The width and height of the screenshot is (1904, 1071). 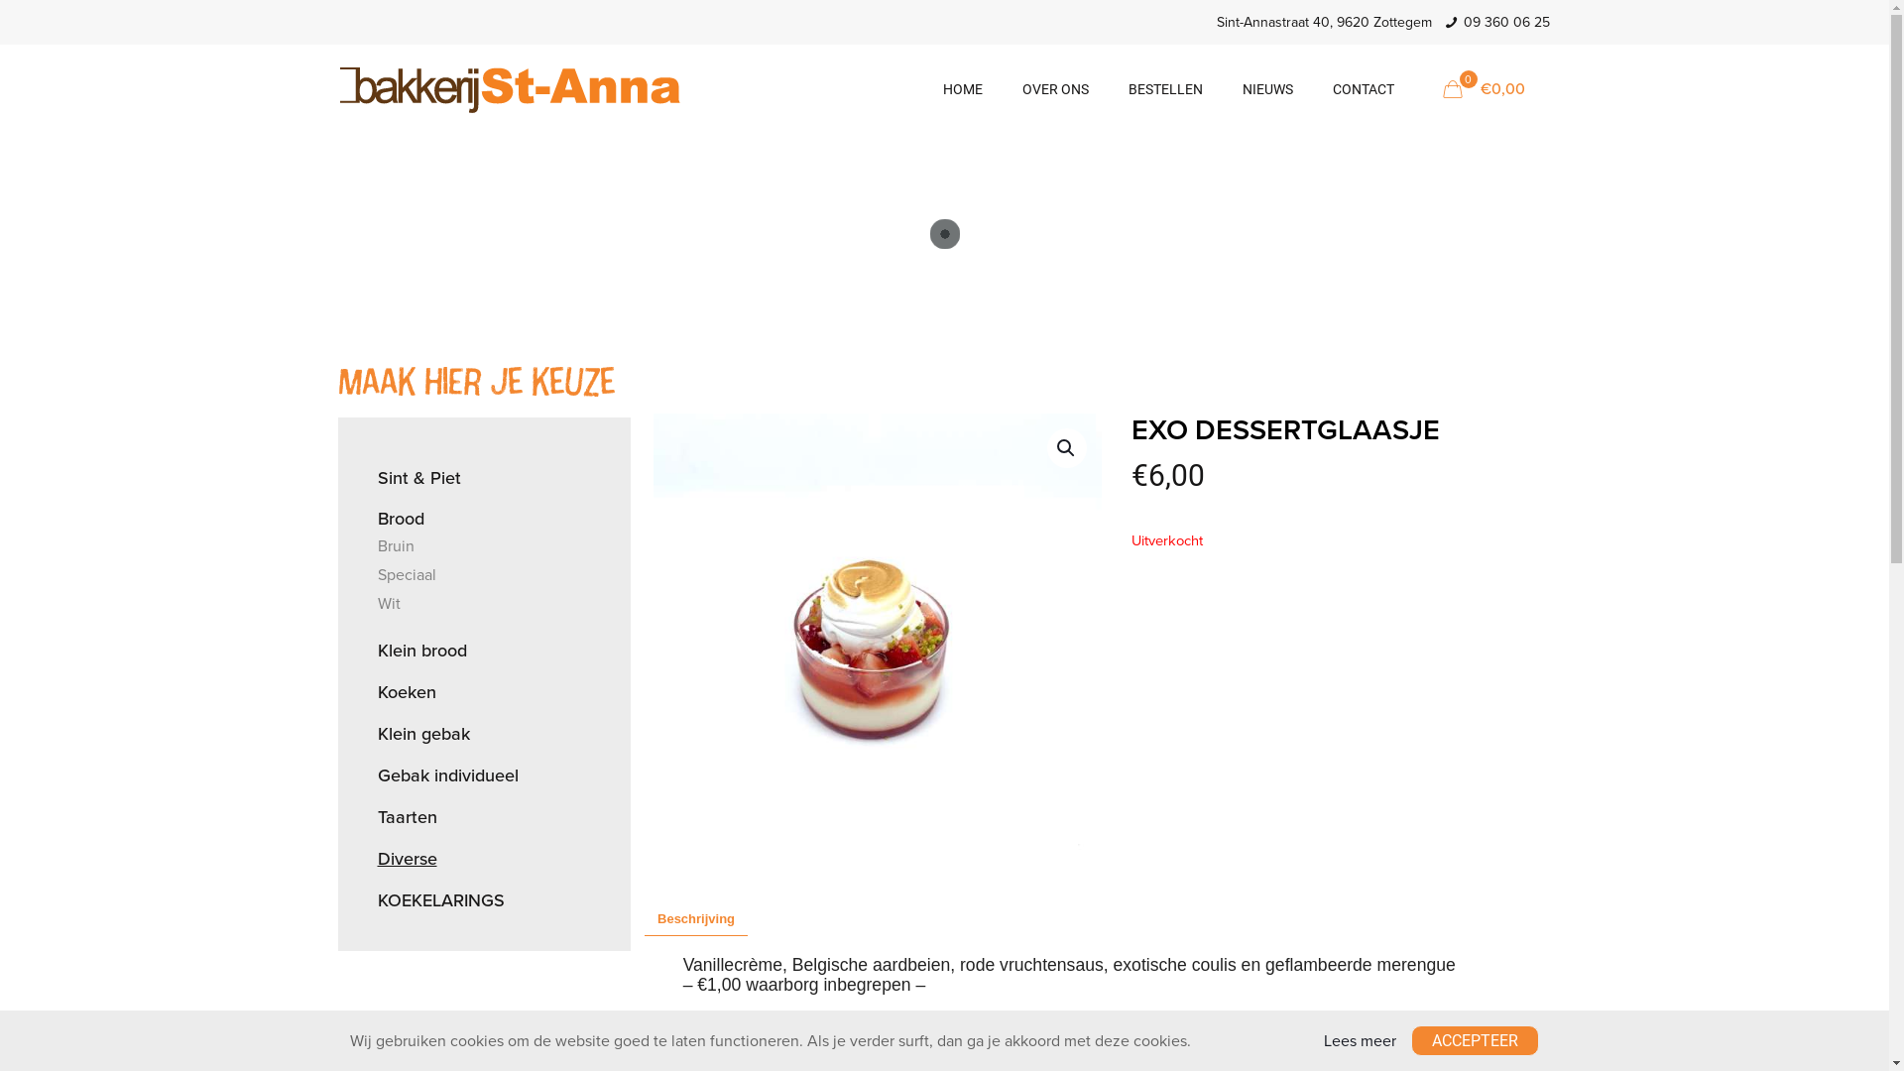 I want to click on KOEKELARINGS, so click(x=484, y=900).